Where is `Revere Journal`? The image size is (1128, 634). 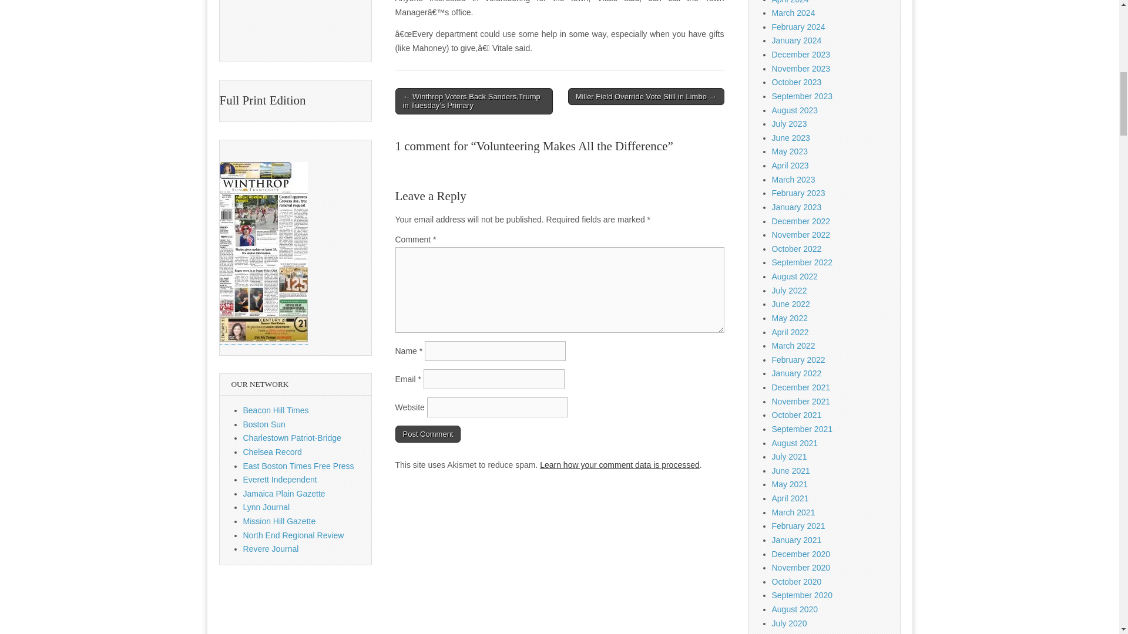 Revere Journal is located at coordinates (271, 548).